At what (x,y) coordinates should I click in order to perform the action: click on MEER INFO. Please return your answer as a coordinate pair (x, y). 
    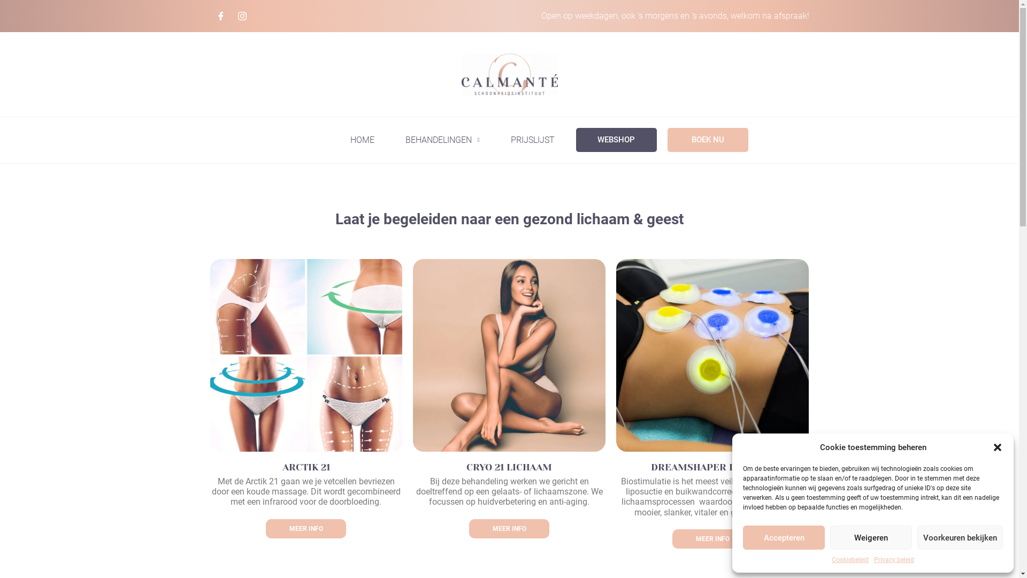
    Looking at the image, I should click on (306, 529).